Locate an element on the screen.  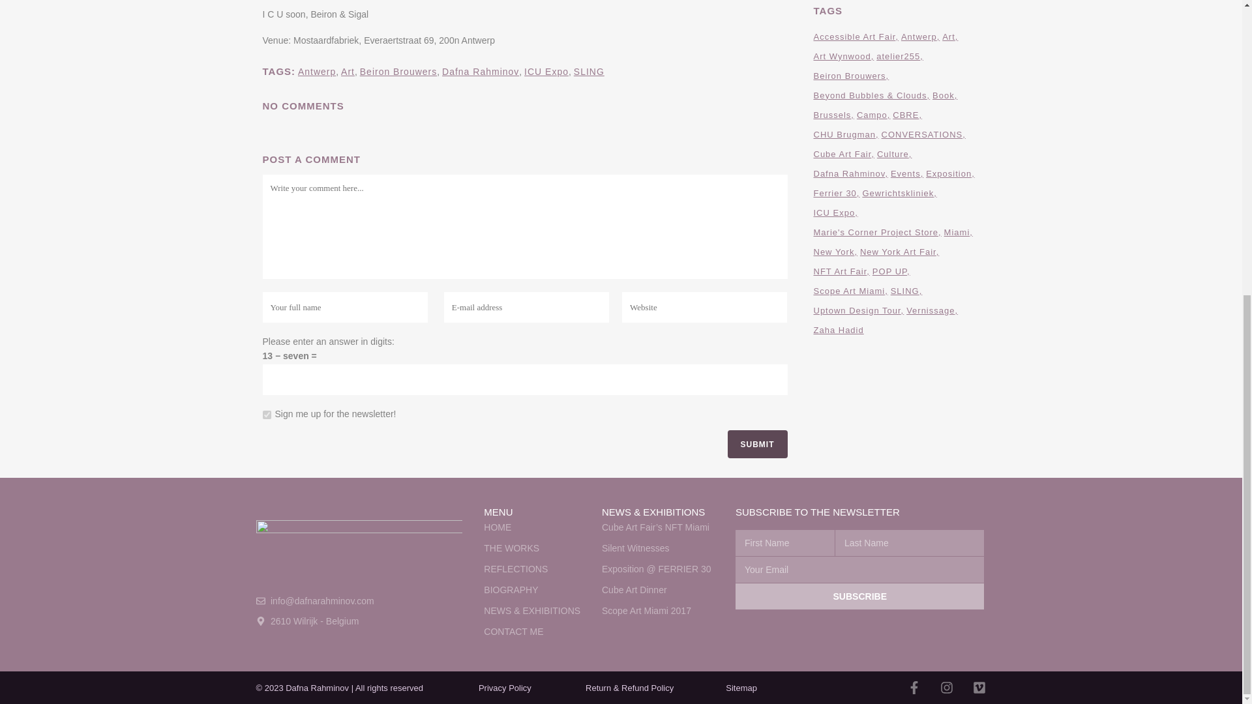
Dafna Rahminov is located at coordinates (480, 71).